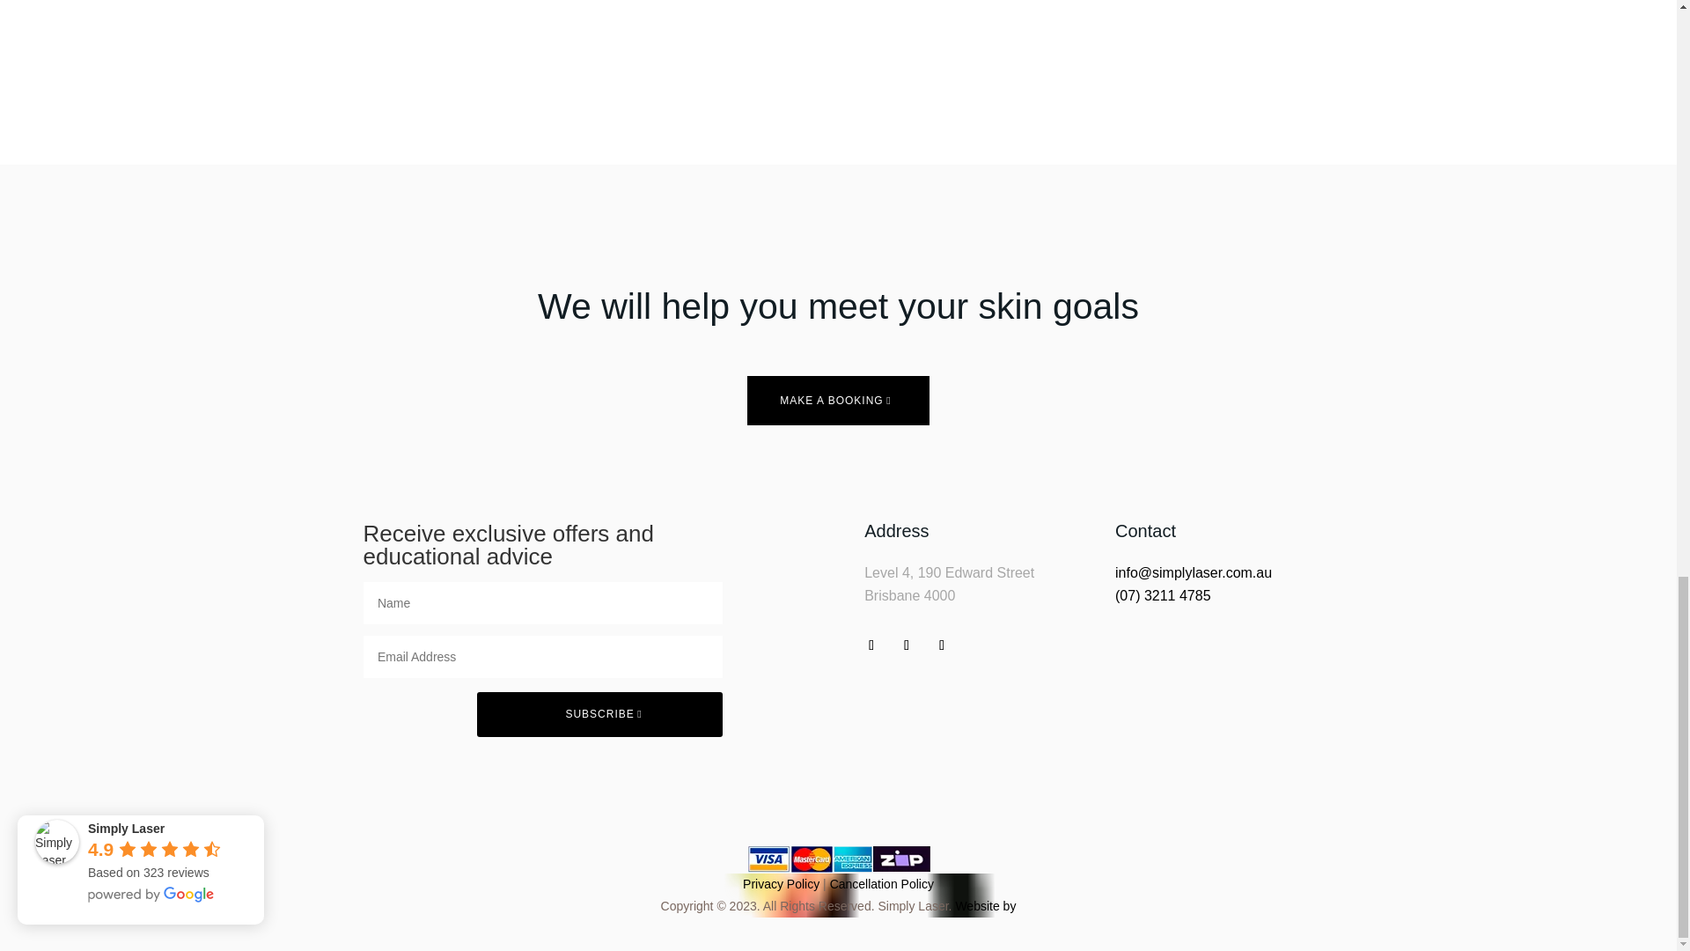 The image size is (1690, 951). Describe the element at coordinates (838, 859) in the screenshot. I see `SimplyPayments` at that location.